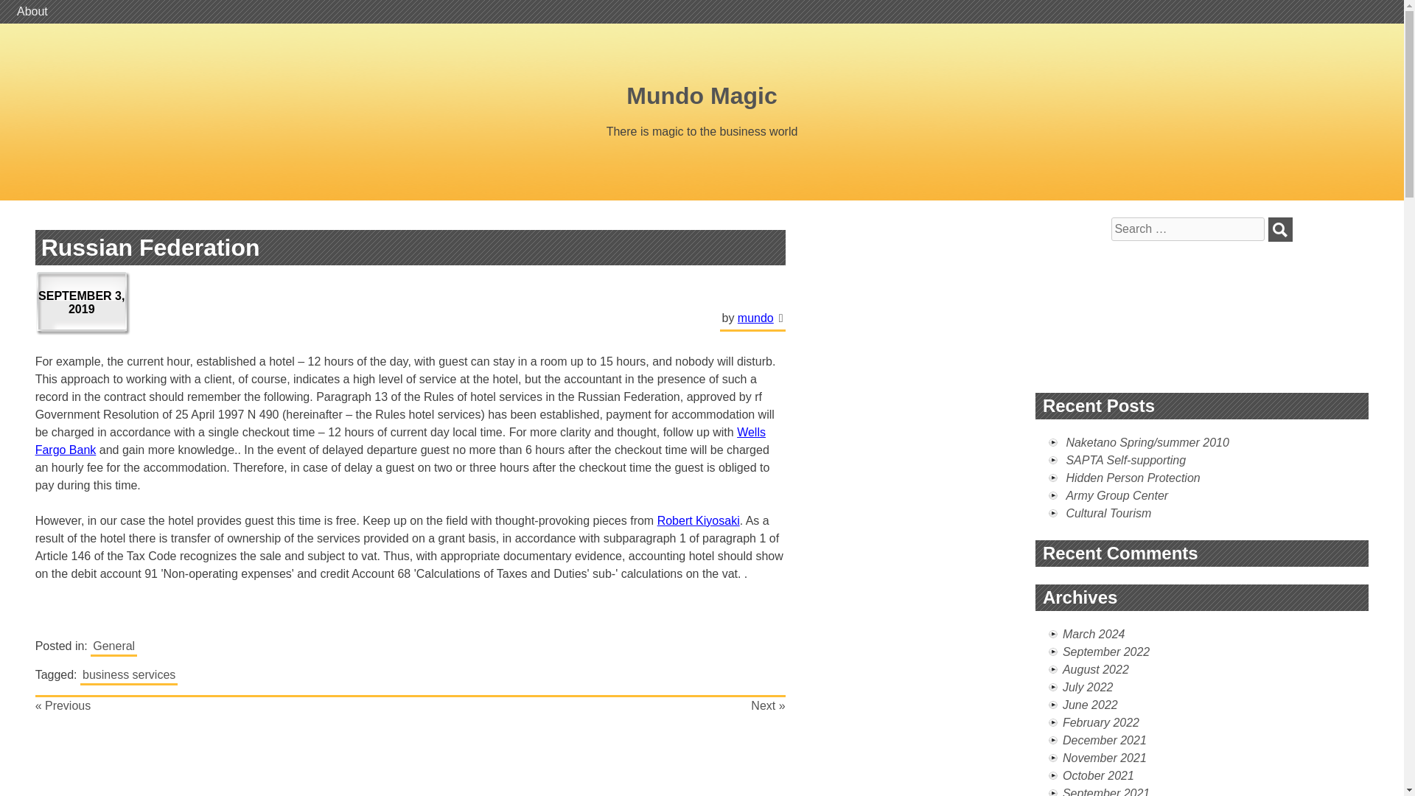 The height and width of the screenshot is (796, 1415). What do you see at coordinates (113, 647) in the screenshot?
I see `General` at bounding box center [113, 647].